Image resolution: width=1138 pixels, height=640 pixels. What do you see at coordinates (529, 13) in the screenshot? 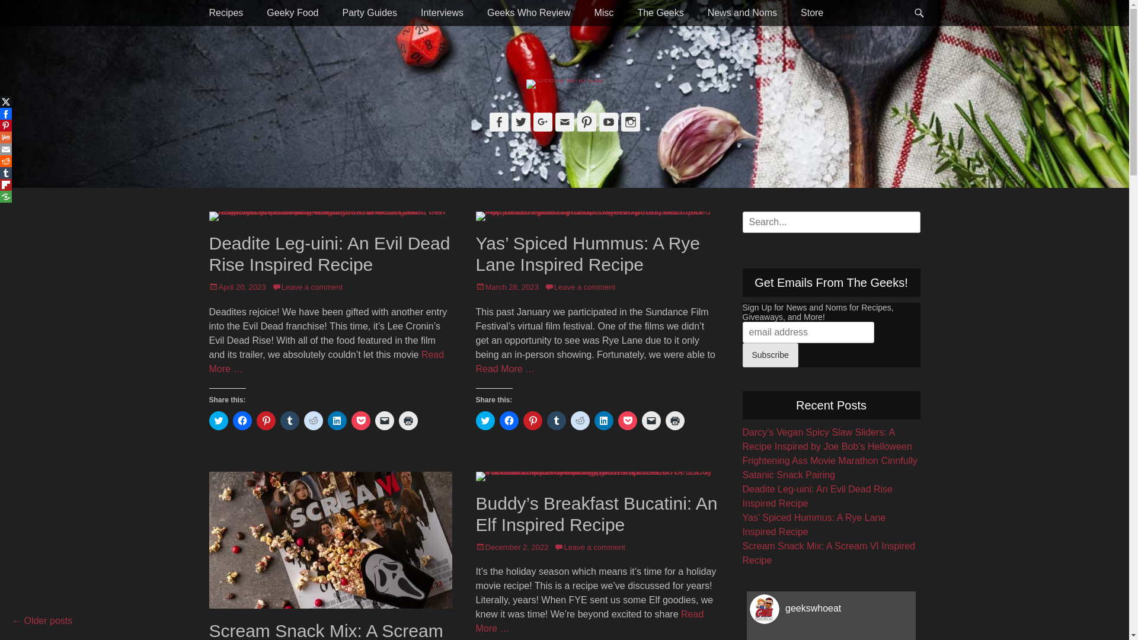
I see `Geeks Who Review` at bounding box center [529, 13].